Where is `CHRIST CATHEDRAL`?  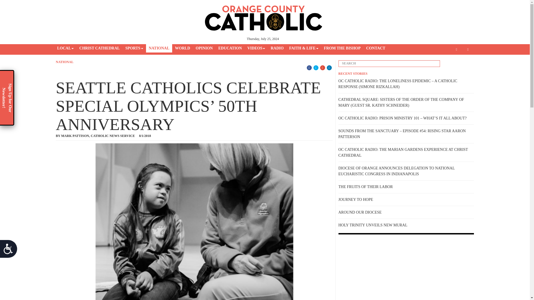
CHRIST CATHEDRAL is located at coordinates (99, 48).